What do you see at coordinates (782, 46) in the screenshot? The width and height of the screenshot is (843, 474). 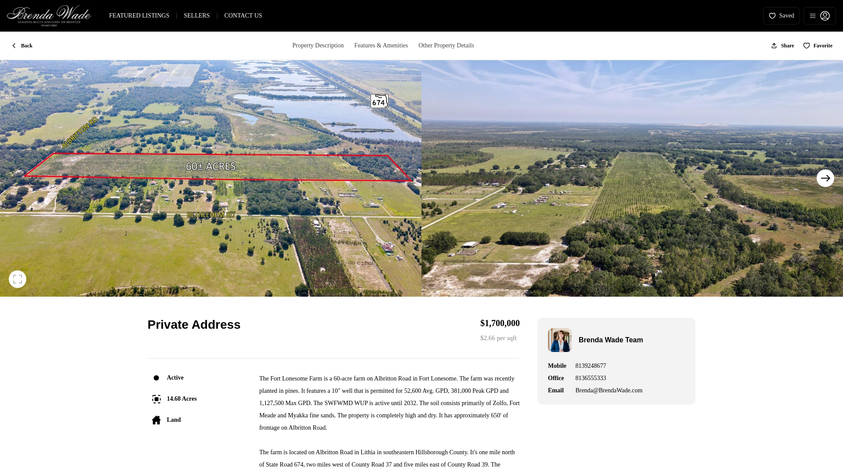 I see `Share` at bounding box center [782, 46].